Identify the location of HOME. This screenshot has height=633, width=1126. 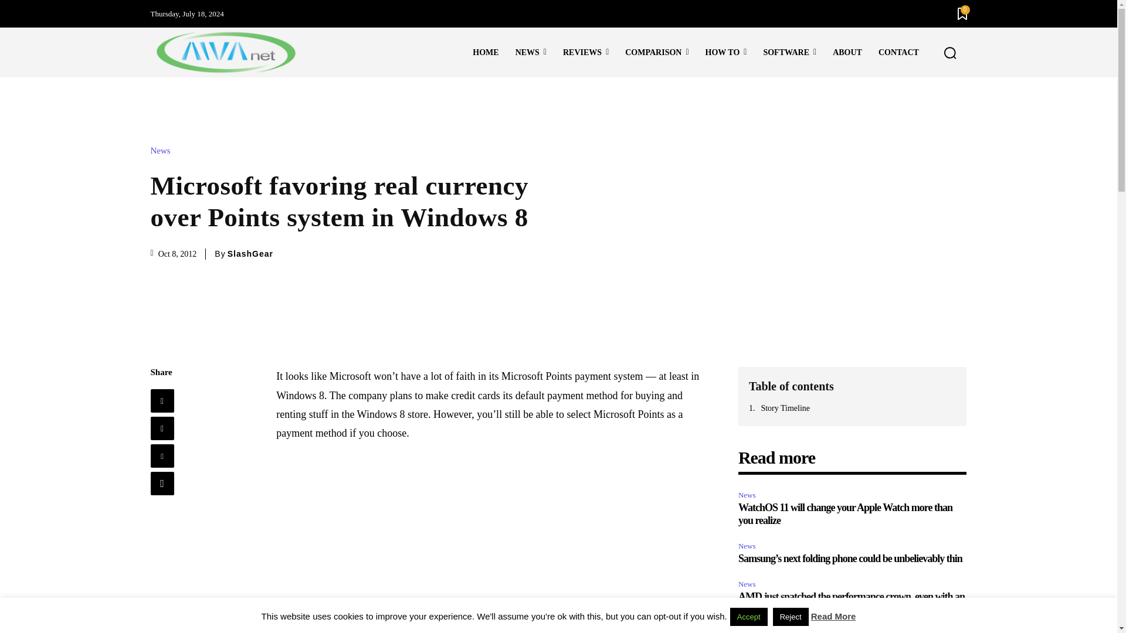
(486, 52).